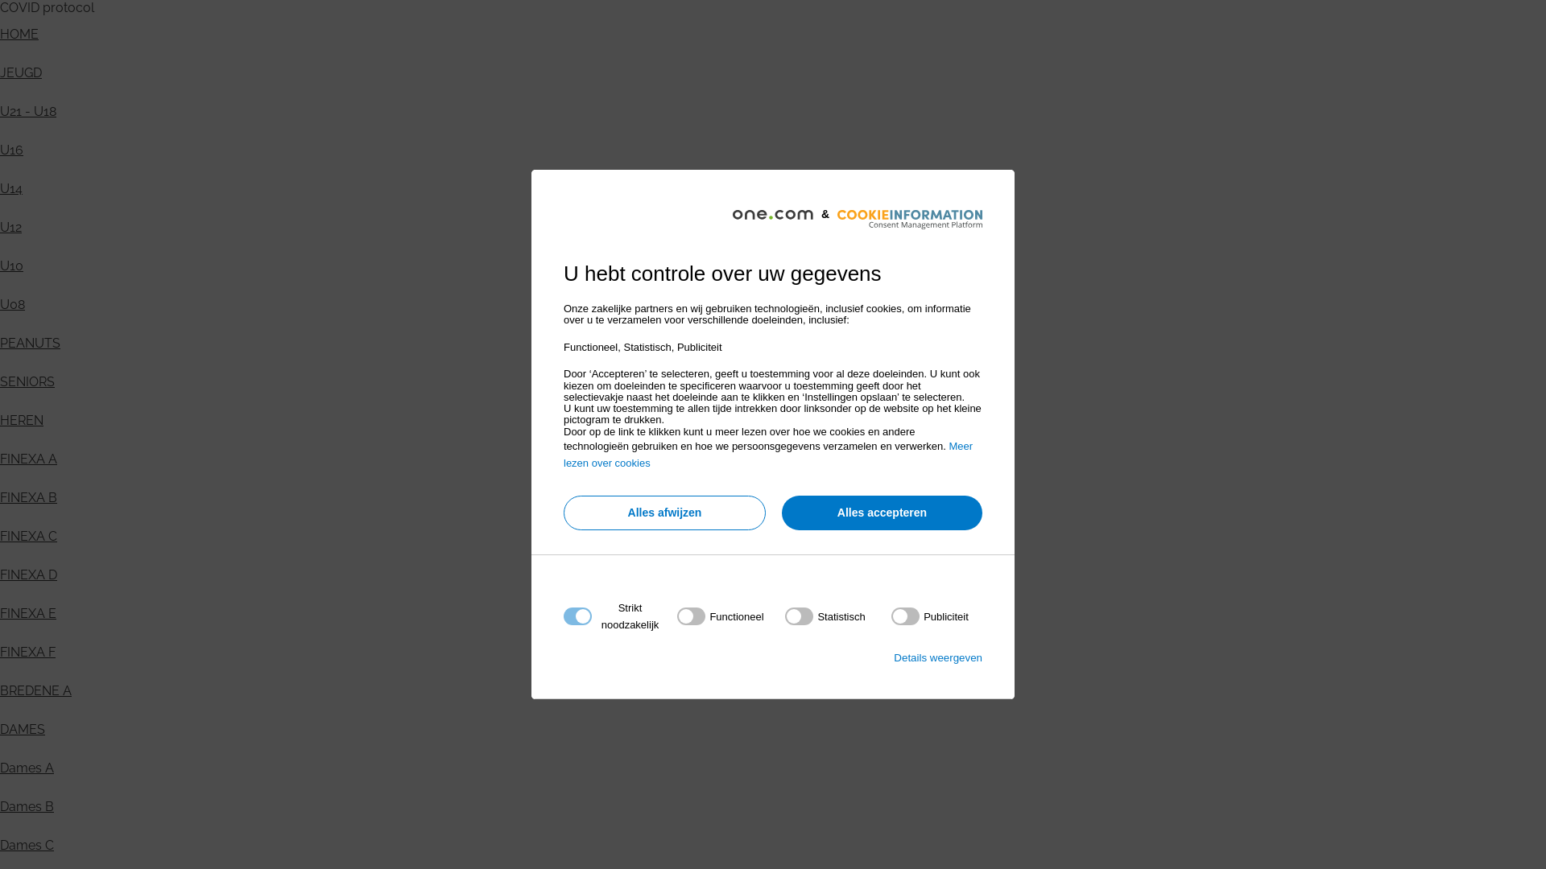 This screenshot has height=869, width=1546. What do you see at coordinates (825, 616) in the screenshot?
I see `on` at bounding box center [825, 616].